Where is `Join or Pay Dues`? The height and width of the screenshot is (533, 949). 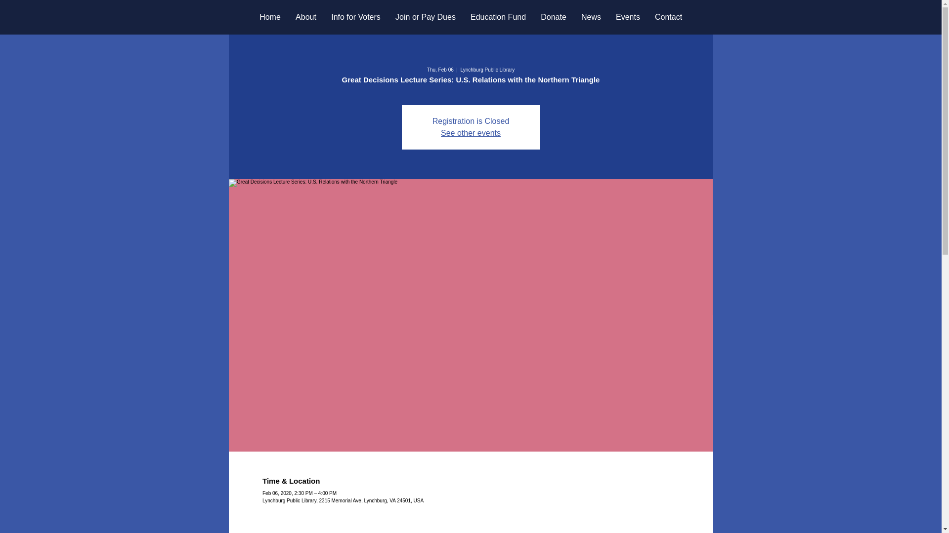
Join or Pay Dues is located at coordinates (425, 17).